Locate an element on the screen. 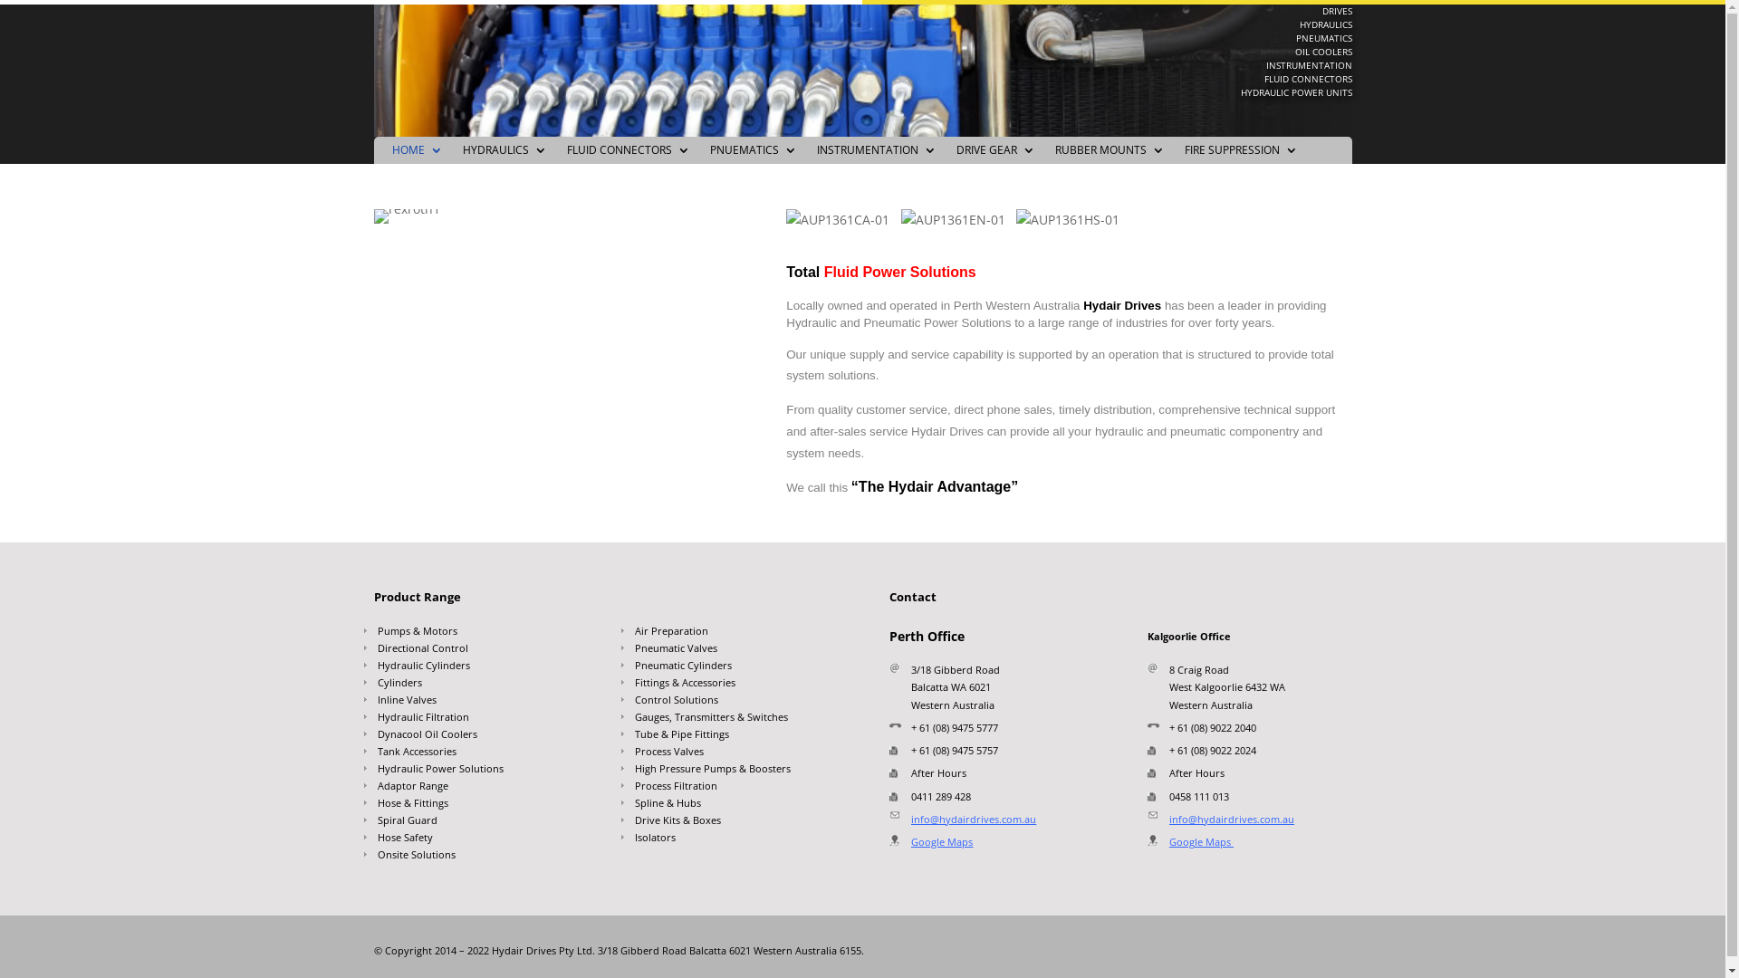  Spiral Guard is located at coordinates (476, 824).